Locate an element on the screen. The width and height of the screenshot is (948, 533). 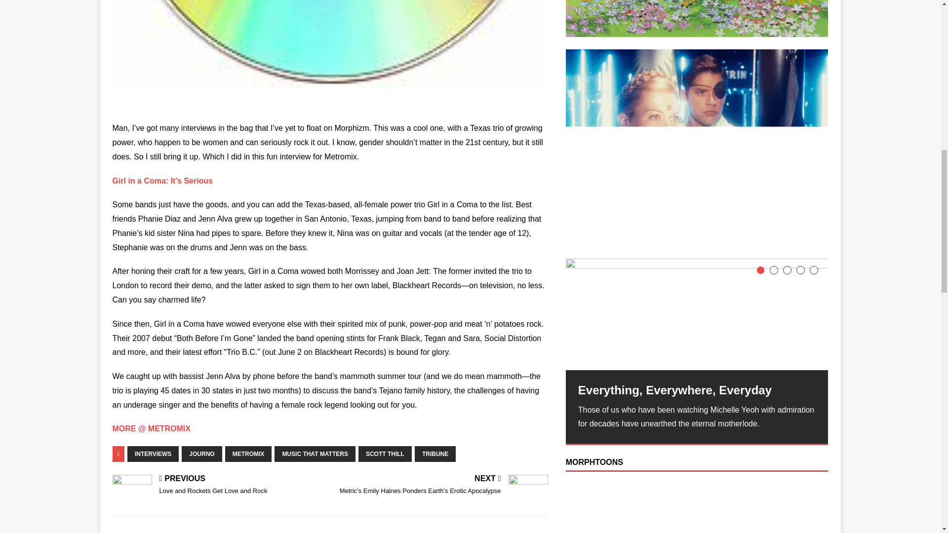
Everything, Everywhere, Everyday is located at coordinates (697, 314).